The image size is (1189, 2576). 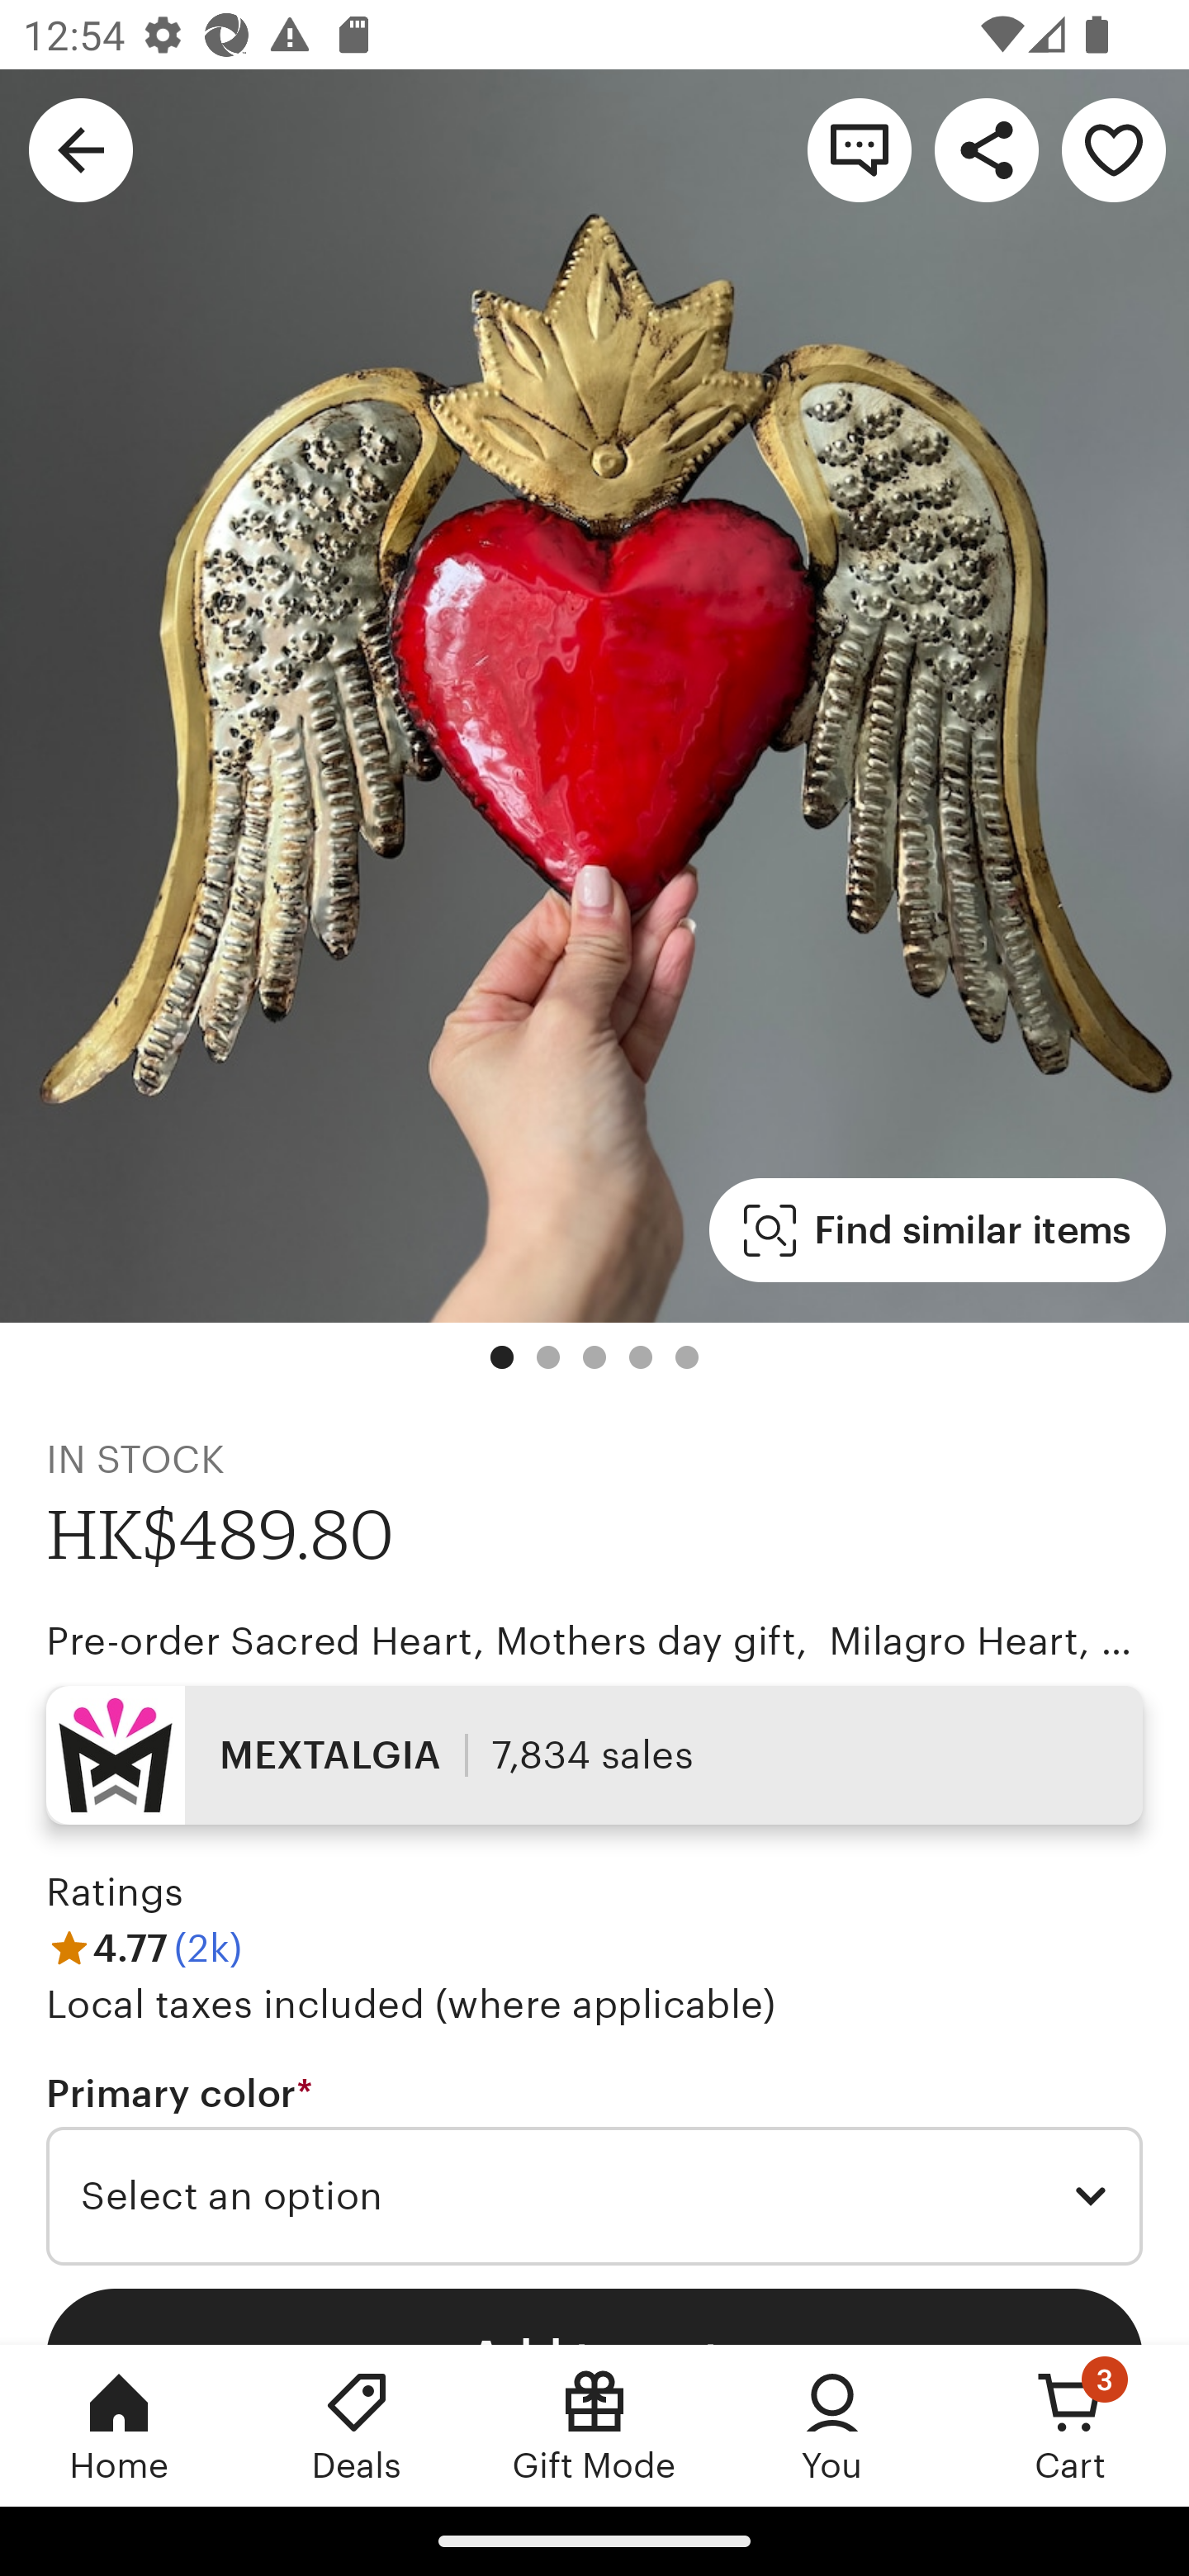 What do you see at coordinates (986, 149) in the screenshot?
I see `Share` at bounding box center [986, 149].